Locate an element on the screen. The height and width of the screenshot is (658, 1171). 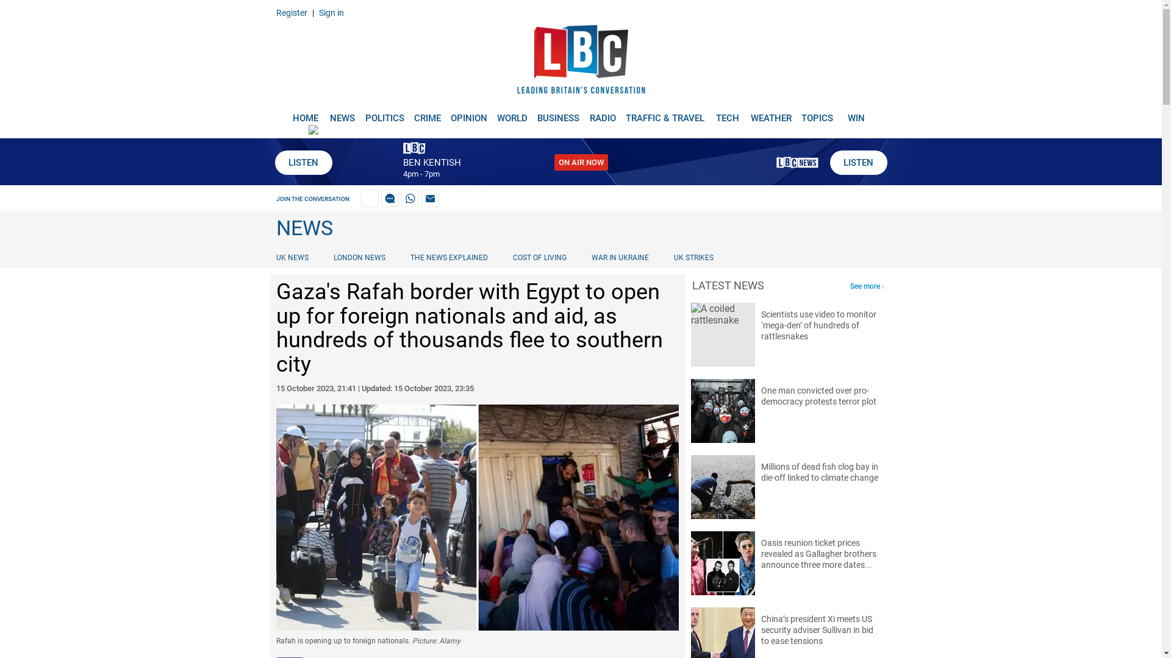
WIN is located at coordinates (856, 113).